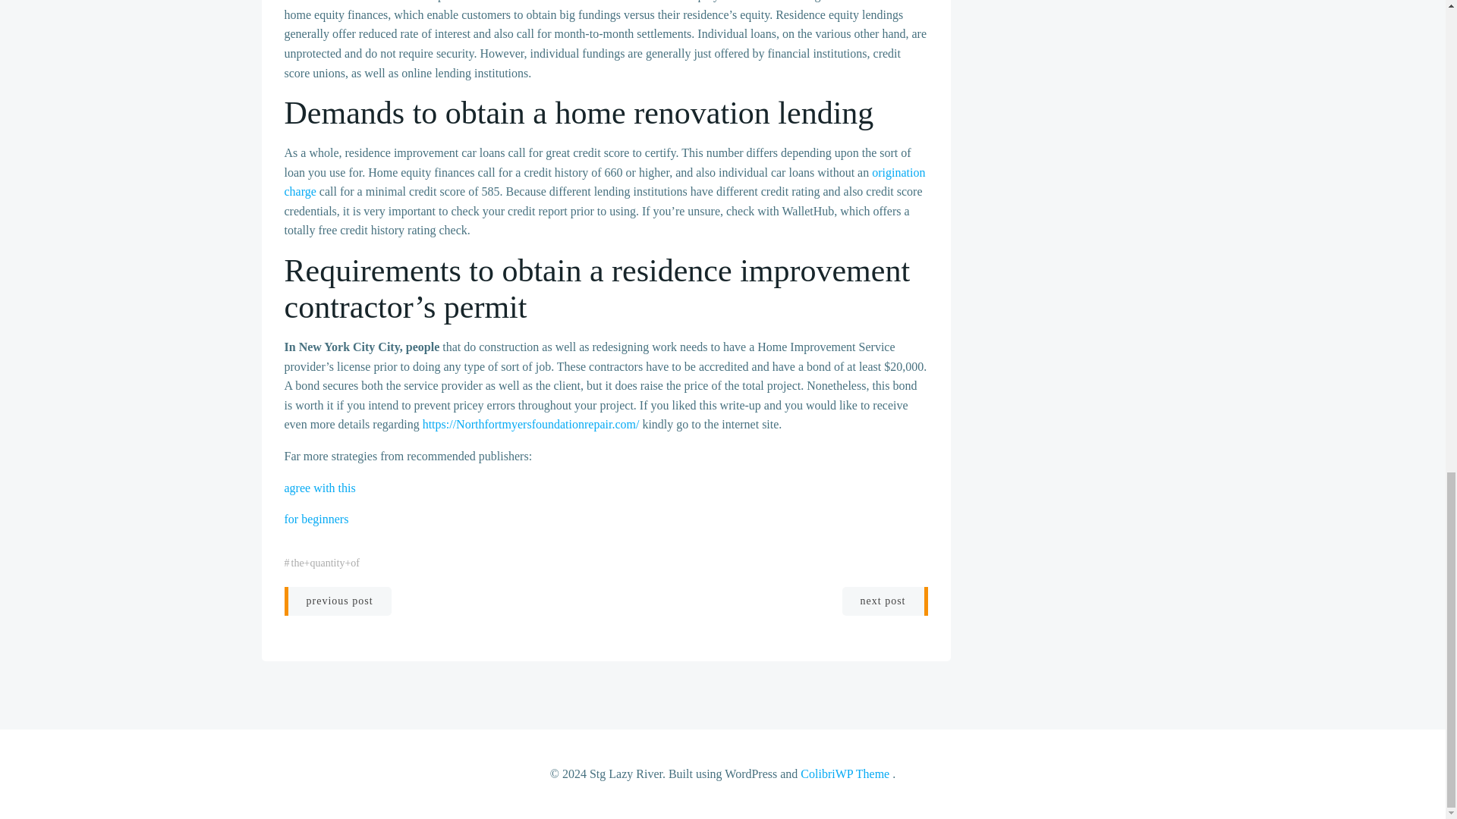 This screenshot has width=1457, height=819. Describe the element at coordinates (604, 182) in the screenshot. I see `origination charge` at that location.